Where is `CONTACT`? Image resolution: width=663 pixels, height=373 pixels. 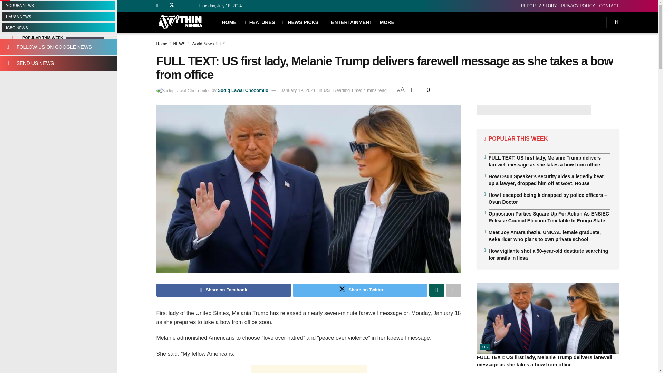 CONTACT is located at coordinates (609, 6).